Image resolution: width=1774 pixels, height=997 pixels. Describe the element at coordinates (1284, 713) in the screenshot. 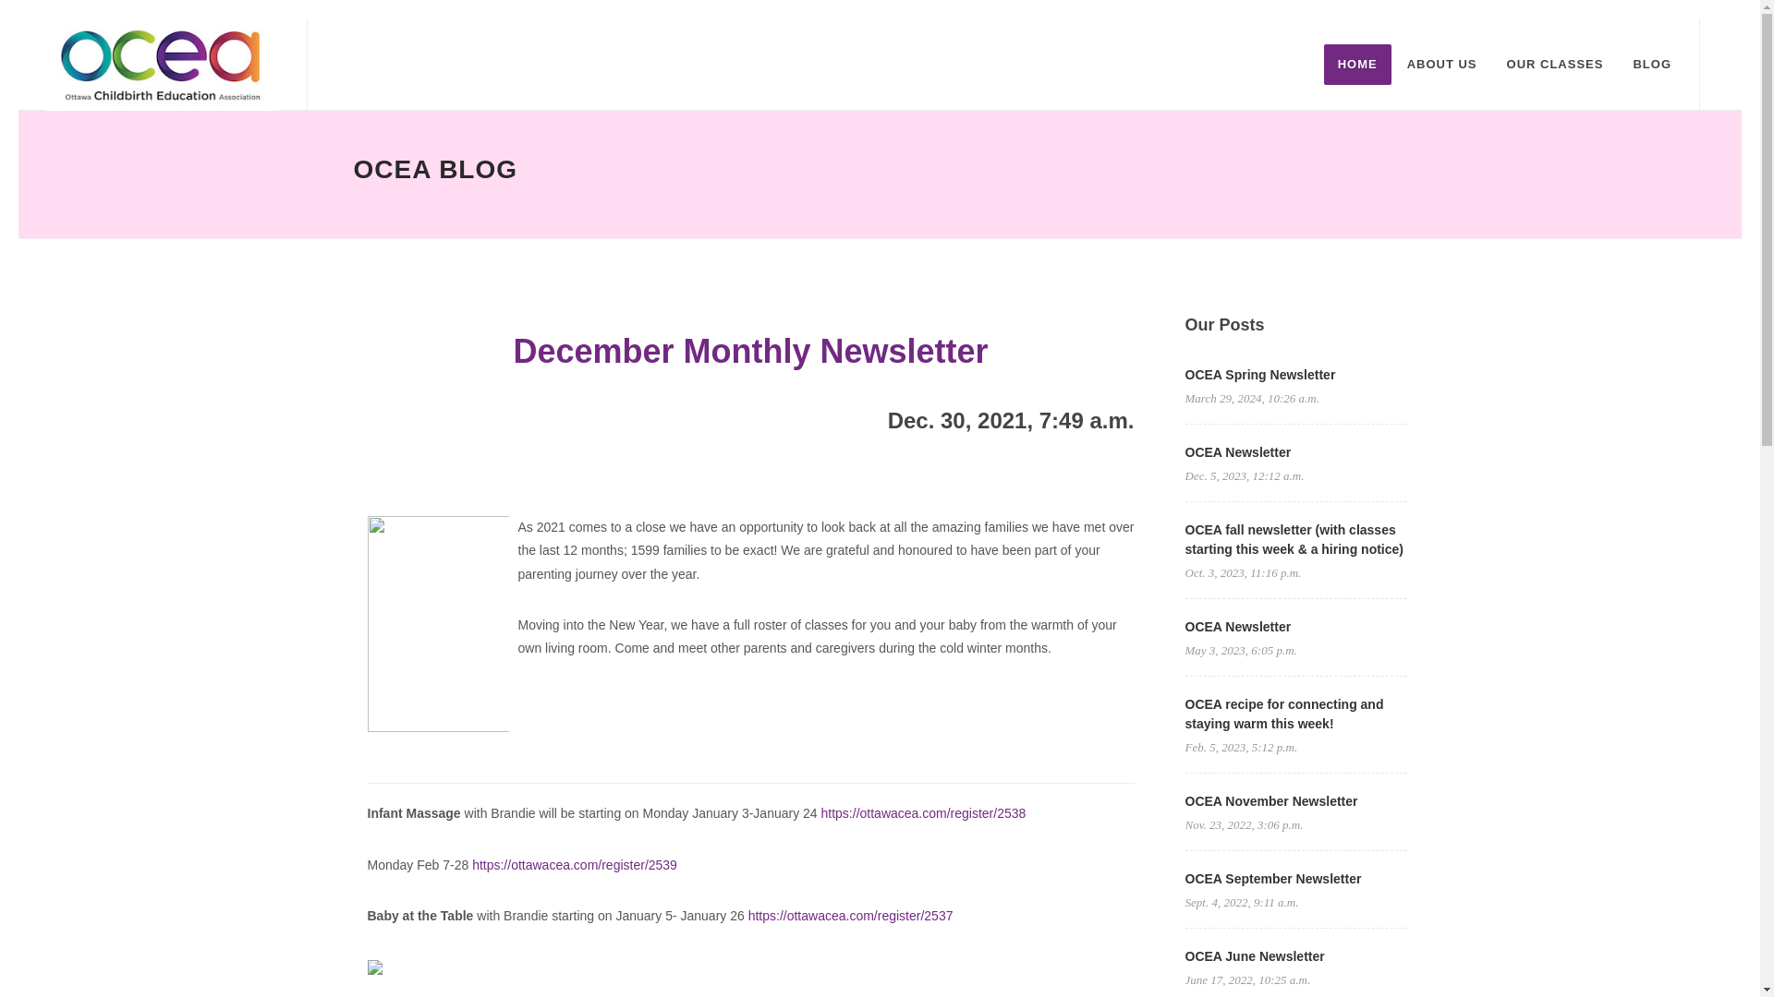

I see `OCEA recipe for connecting and staying warm this week!` at that location.